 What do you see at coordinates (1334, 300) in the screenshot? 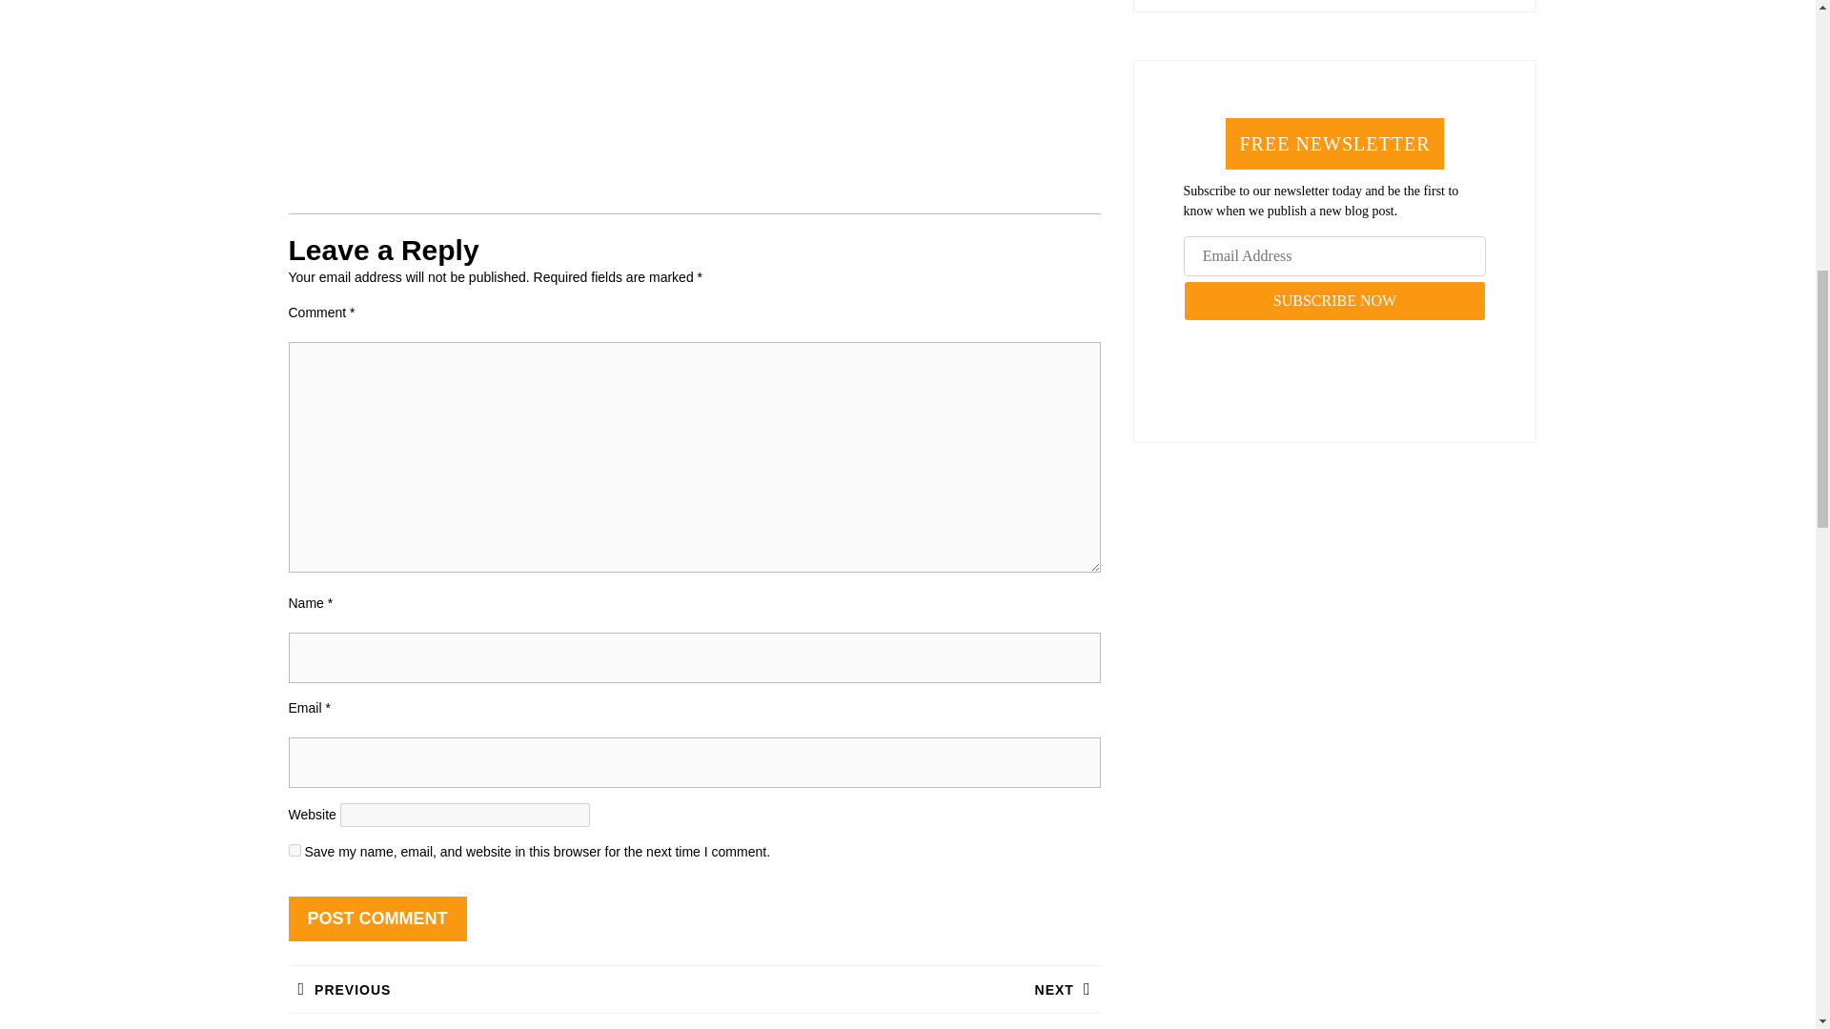
I see `SUBSCRIBE NOW` at bounding box center [1334, 300].